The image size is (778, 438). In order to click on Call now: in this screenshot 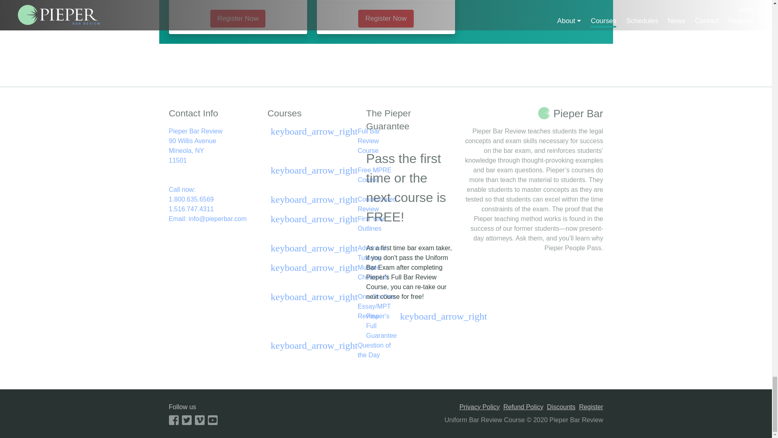, I will do `click(213, 189)`.